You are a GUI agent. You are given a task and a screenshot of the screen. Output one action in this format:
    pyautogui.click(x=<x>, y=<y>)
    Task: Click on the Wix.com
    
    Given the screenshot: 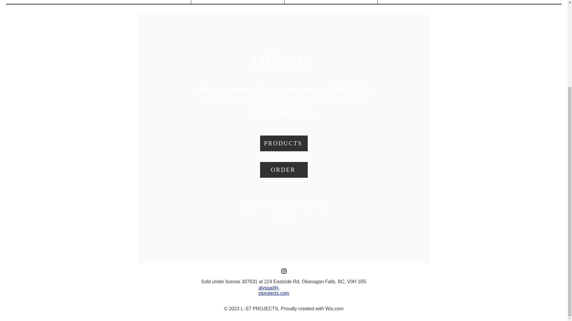 What is the action you would take?
    pyautogui.click(x=334, y=309)
    